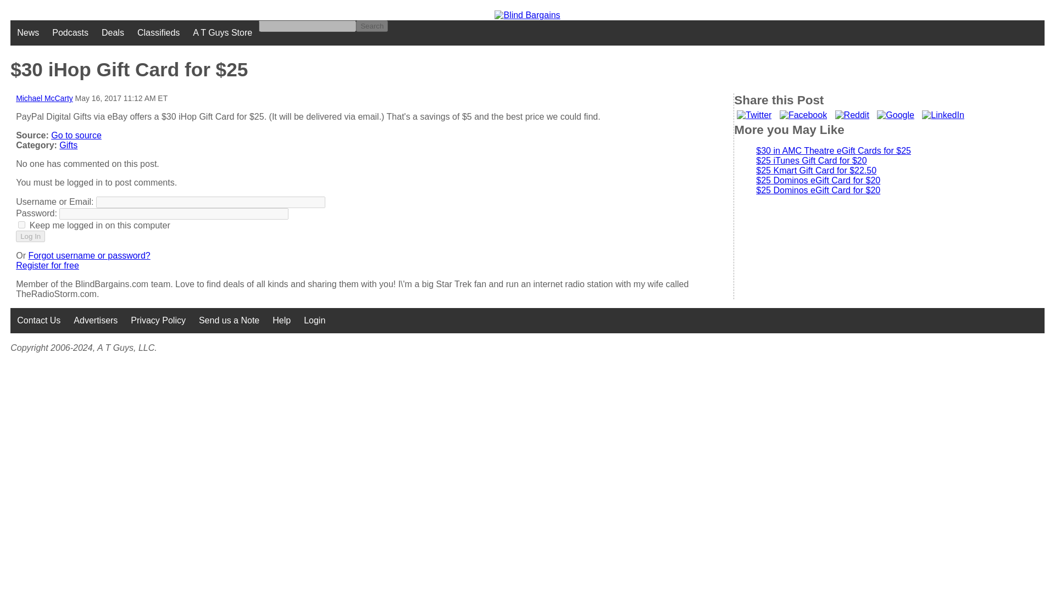  What do you see at coordinates (27, 33) in the screenshot?
I see `News` at bounding box center [27, 33].